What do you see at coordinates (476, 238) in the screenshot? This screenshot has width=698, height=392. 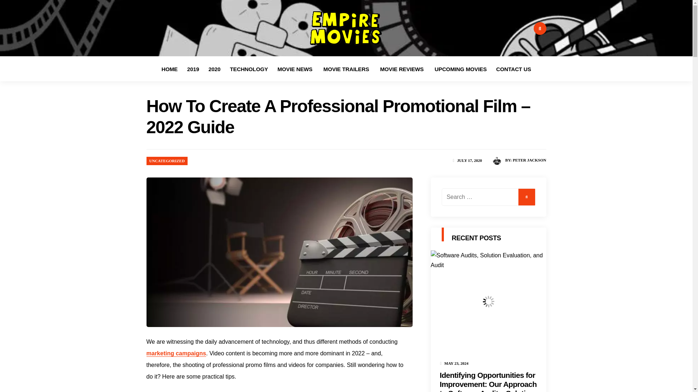 I see `RECENT POSTS` at bounding box center [476, 238].